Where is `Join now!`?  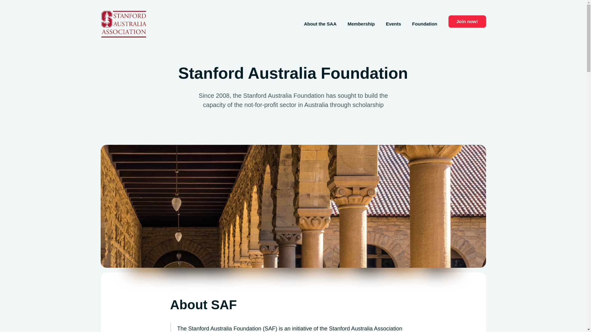
Join now! is located at coordinates (467, 22).